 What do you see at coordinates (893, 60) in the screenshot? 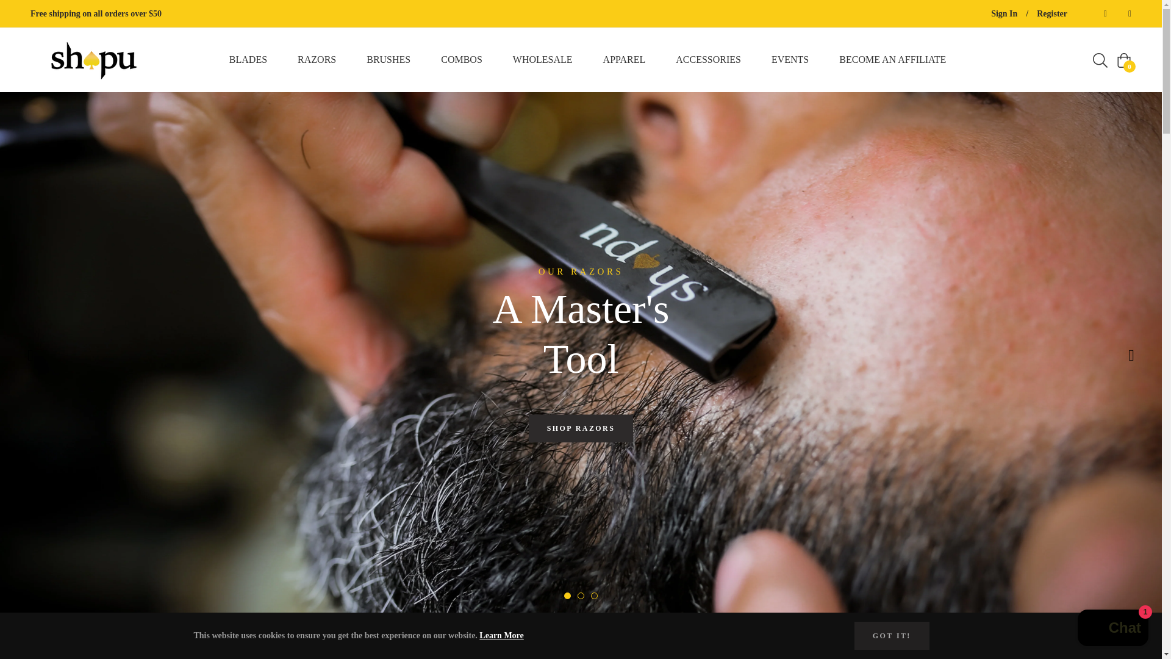
I see `BECOME AN AFFILIATE` at bounding box center [893, 60].